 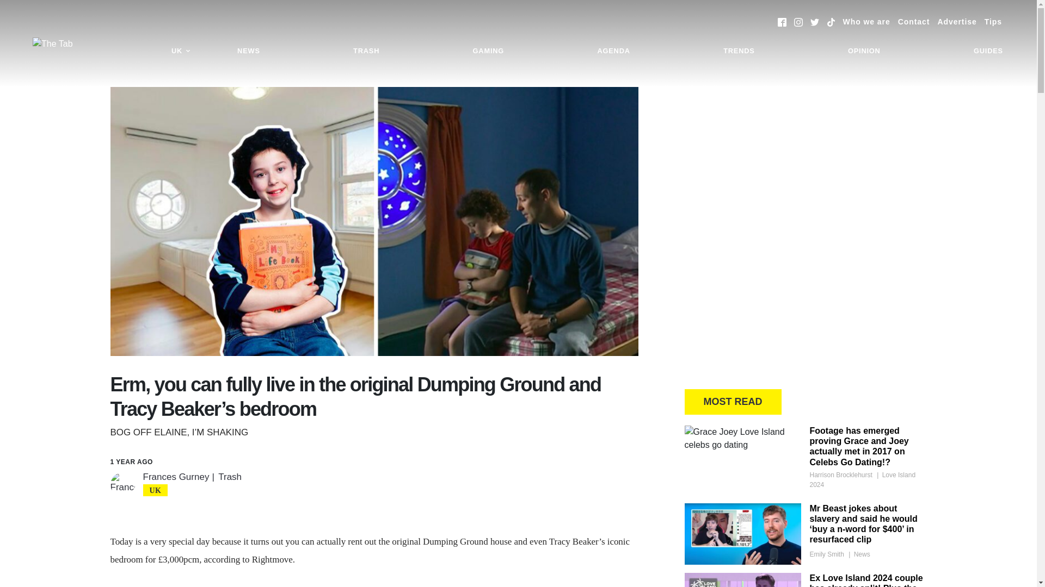 What do you see at coordinates (739, 51) in the screenshot?
I see `TRENDS` at bounding box center [739, 51].